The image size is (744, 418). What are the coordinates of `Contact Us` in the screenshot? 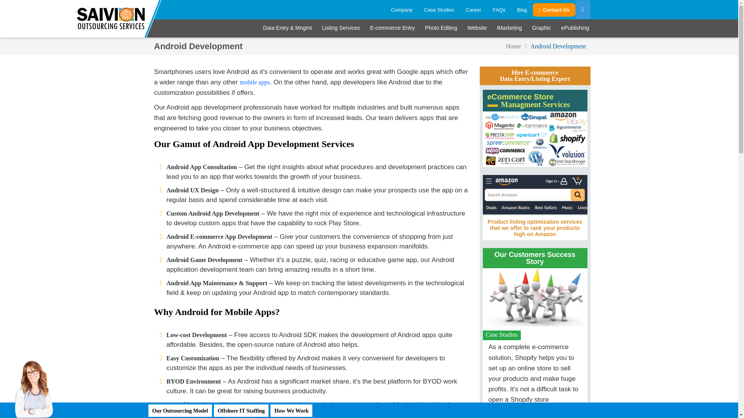 It's located at (554, 10).